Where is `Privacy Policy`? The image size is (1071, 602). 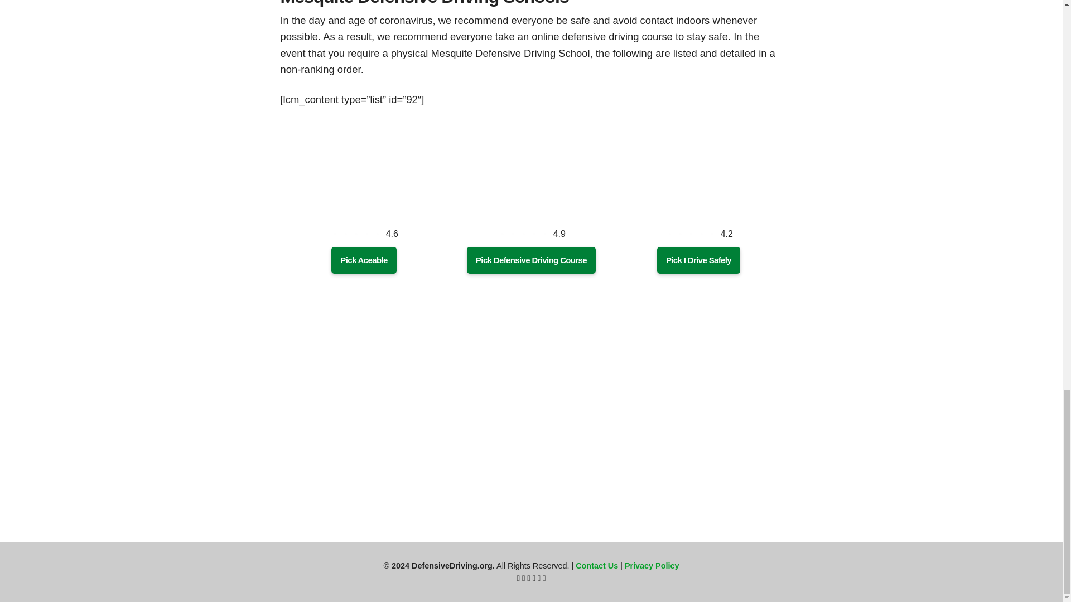
Privacy Policy is located at coordinates (652, 565).